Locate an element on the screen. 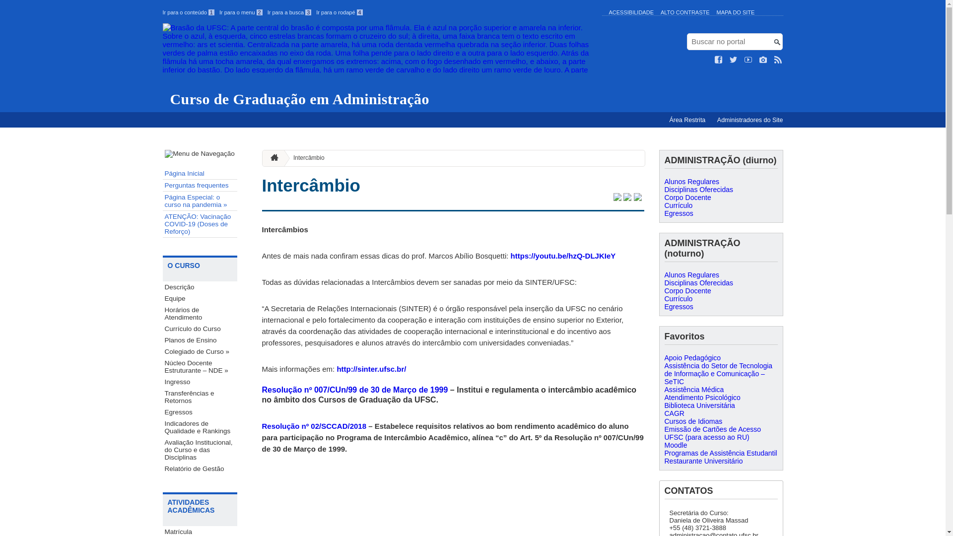 Image resolution: width=953 pixels, height=536 pixels. Curta no Facebook is located at coordinates (719, 60).